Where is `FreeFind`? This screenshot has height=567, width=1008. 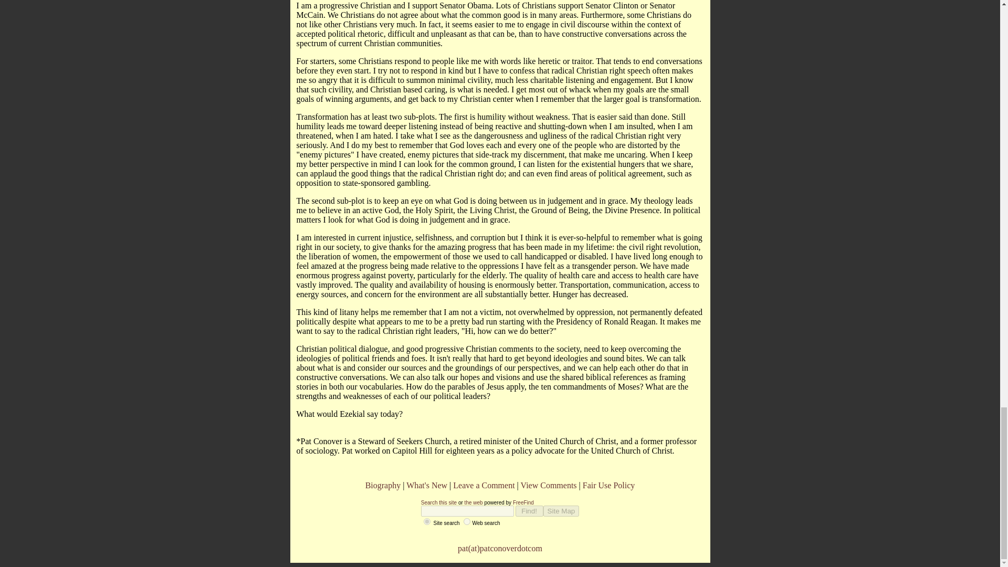
FreeFind is located at coordinates (523, 502).